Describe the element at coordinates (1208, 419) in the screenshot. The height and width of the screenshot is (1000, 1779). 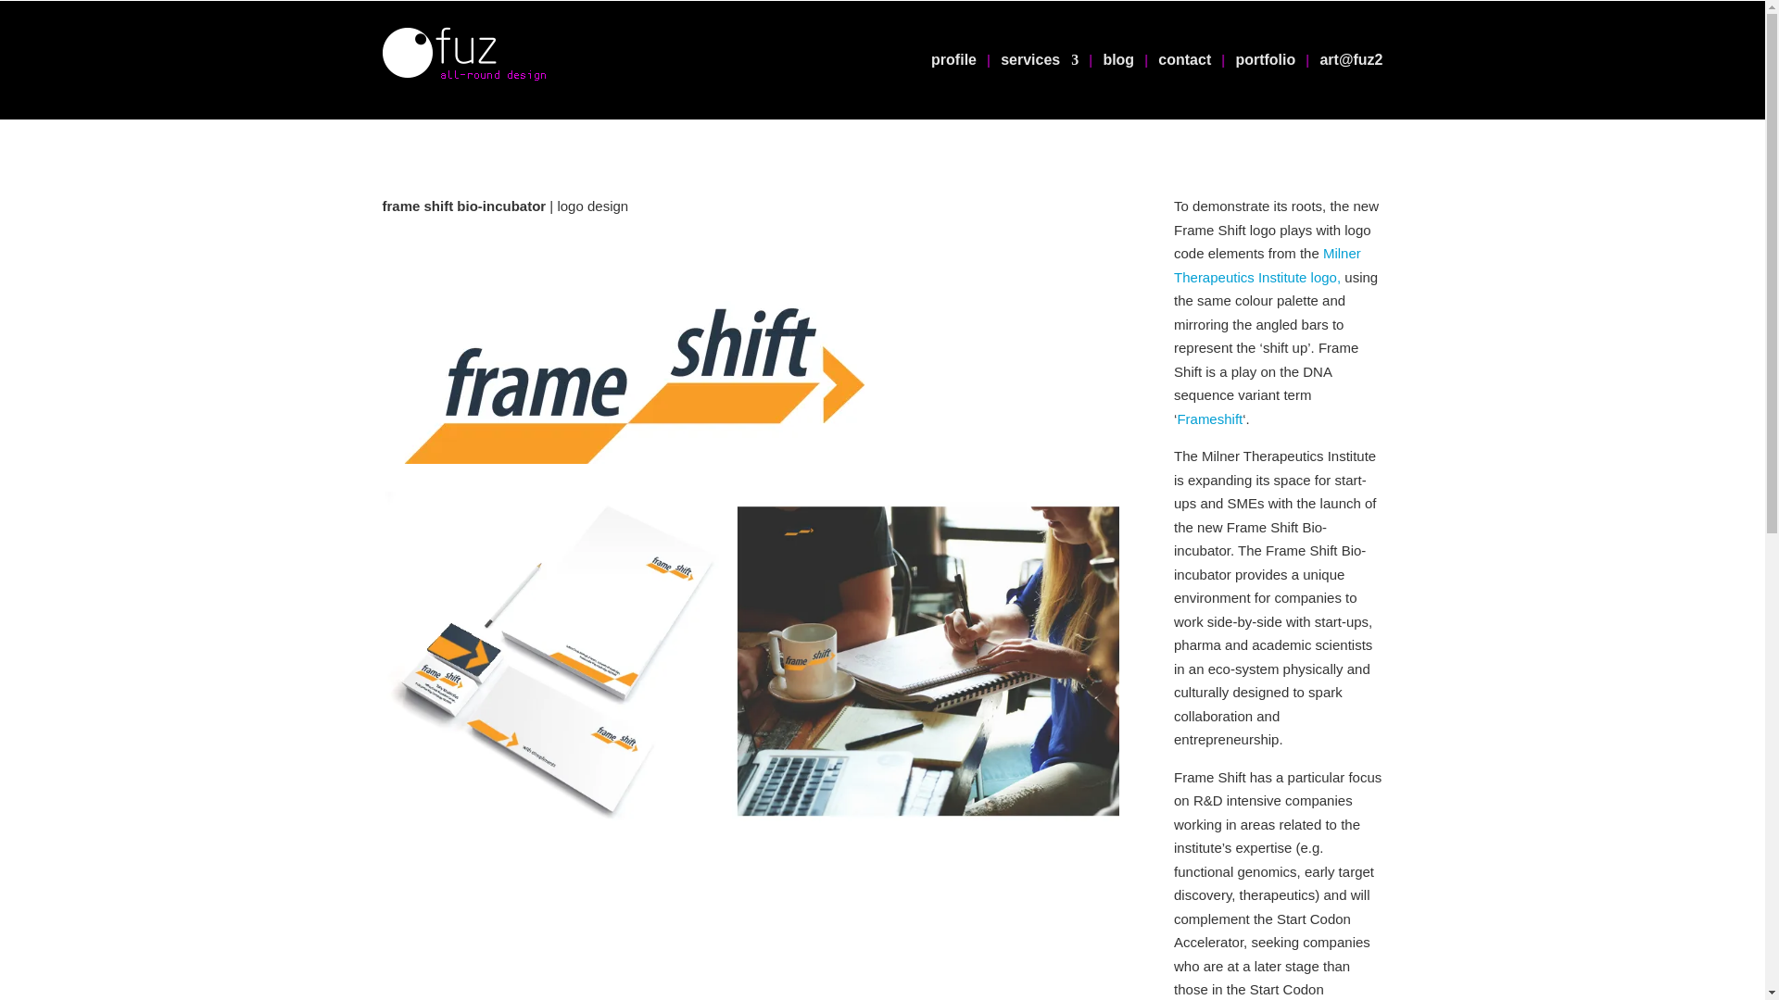
I see `Frameshift` at that location.